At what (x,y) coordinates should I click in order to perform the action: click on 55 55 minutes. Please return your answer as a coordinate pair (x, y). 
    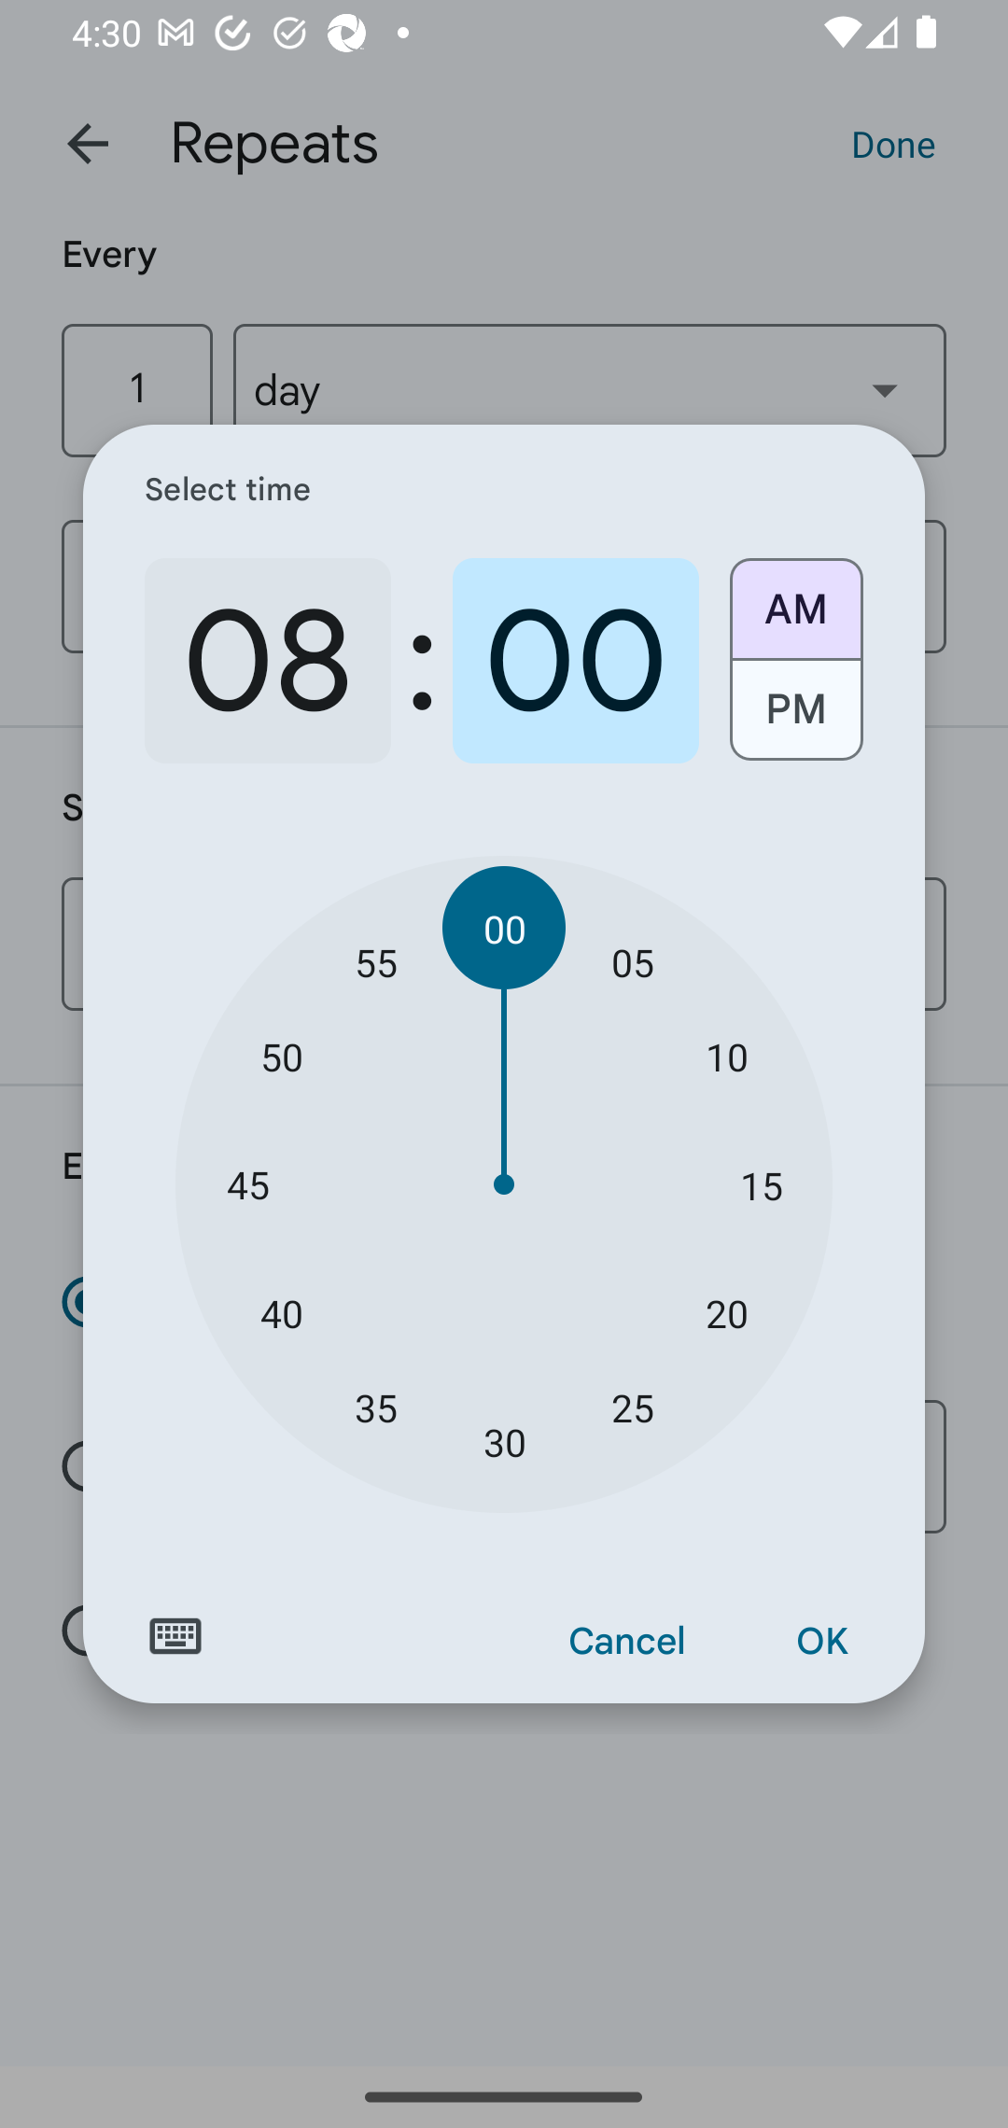
    Looking at the image, I should click on (375, 961).